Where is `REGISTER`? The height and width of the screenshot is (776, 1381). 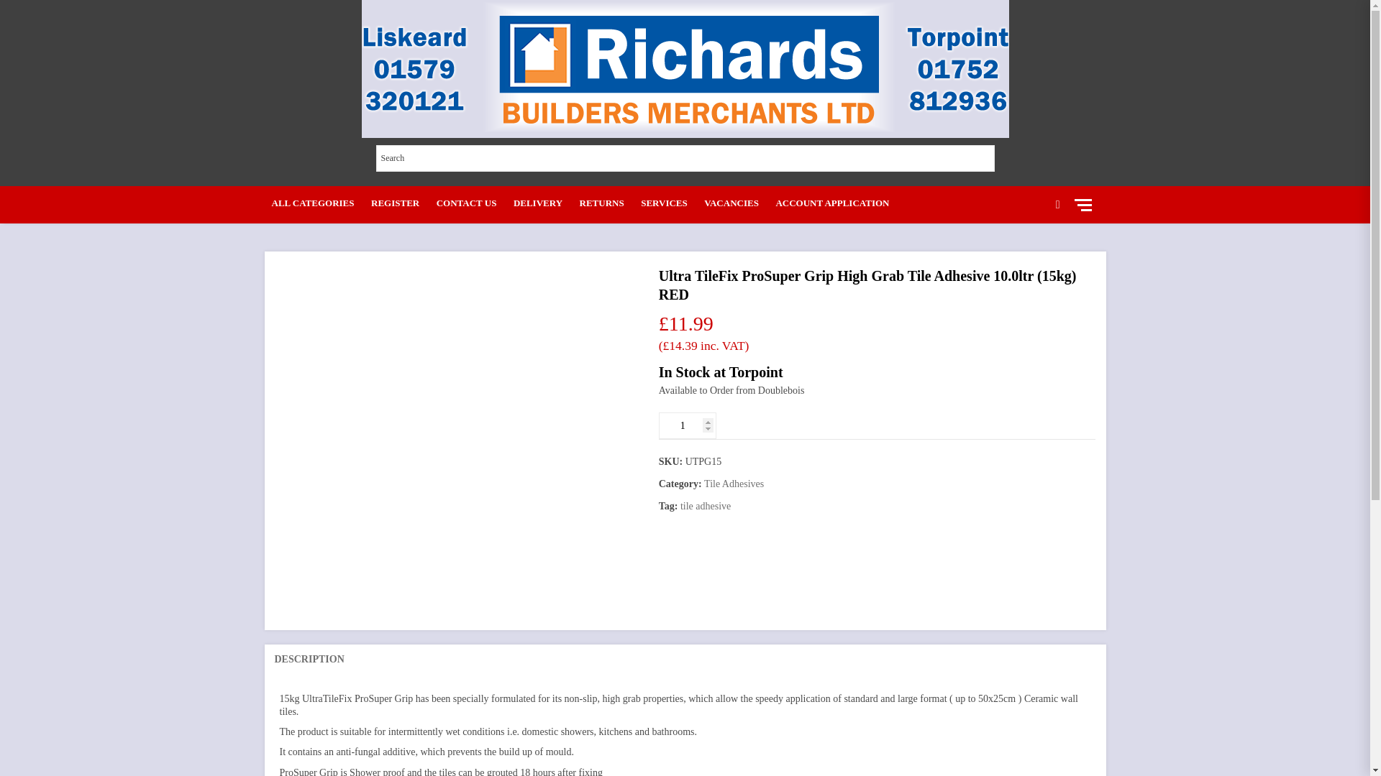
REGISTER is located at coordinates (396, 203).